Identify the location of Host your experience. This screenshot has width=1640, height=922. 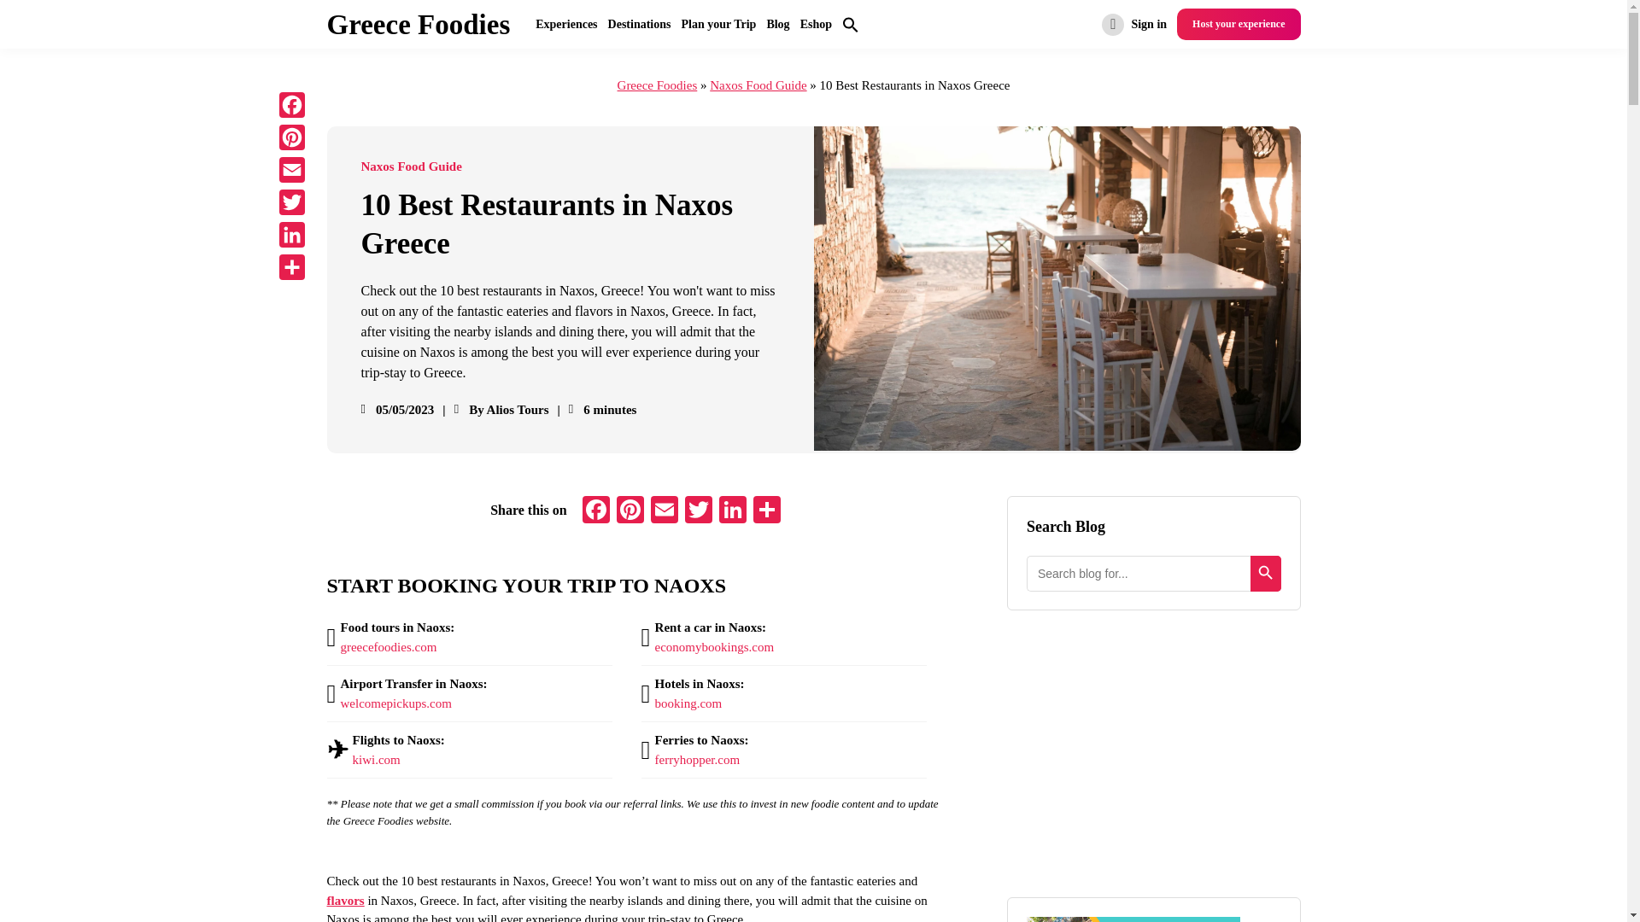
(1239, 24).